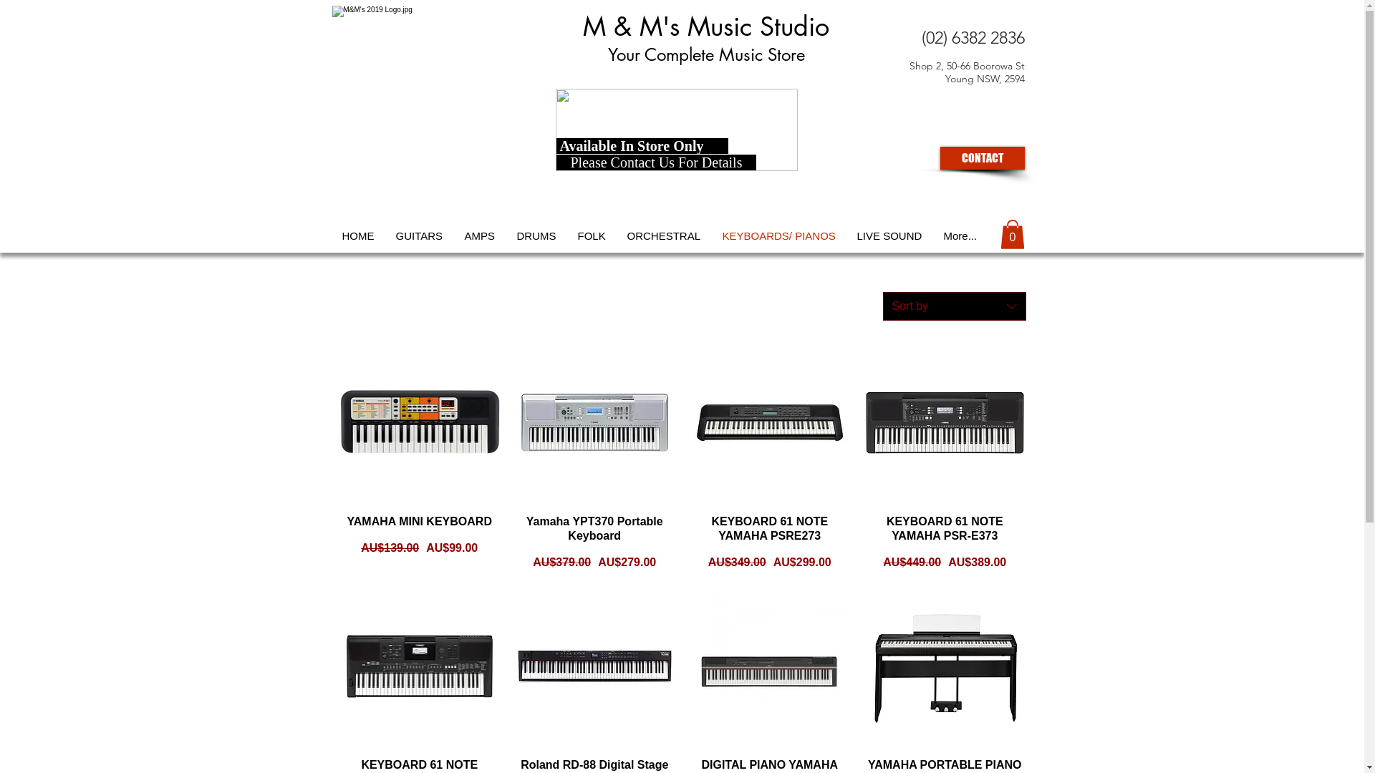 The image size is (1375, 773). What do you see at coordinates (592, 236) in the screenshot?
I see `FOLK` at bounding box center [592, 236].